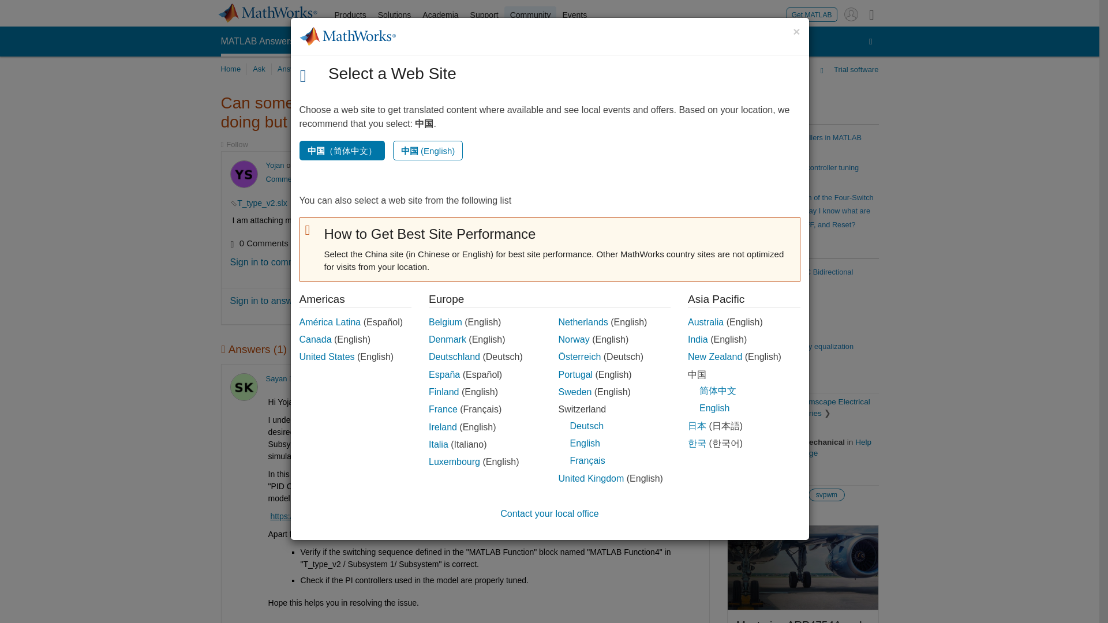 Image resolution: width=1108 pixels, height=623 pixels. Describe the element at coordinates (690, 165) in the screenshot. I see `Direct link to this question` at that location.